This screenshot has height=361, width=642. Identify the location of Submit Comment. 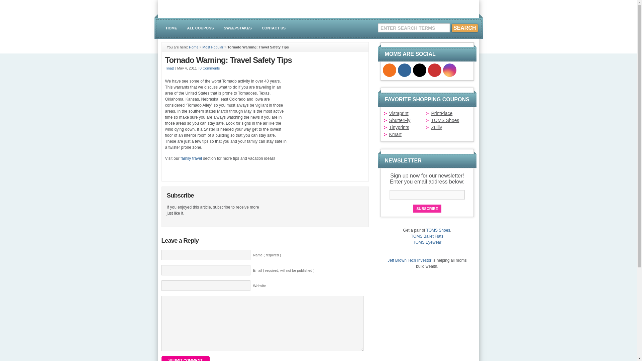
(185, 358).